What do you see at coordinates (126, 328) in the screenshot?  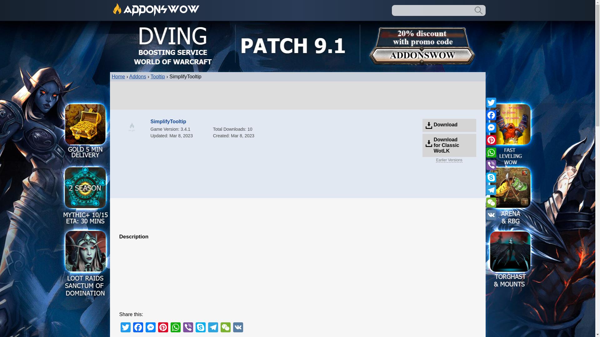 I see `Twitter` at bounding box center [126, 328].